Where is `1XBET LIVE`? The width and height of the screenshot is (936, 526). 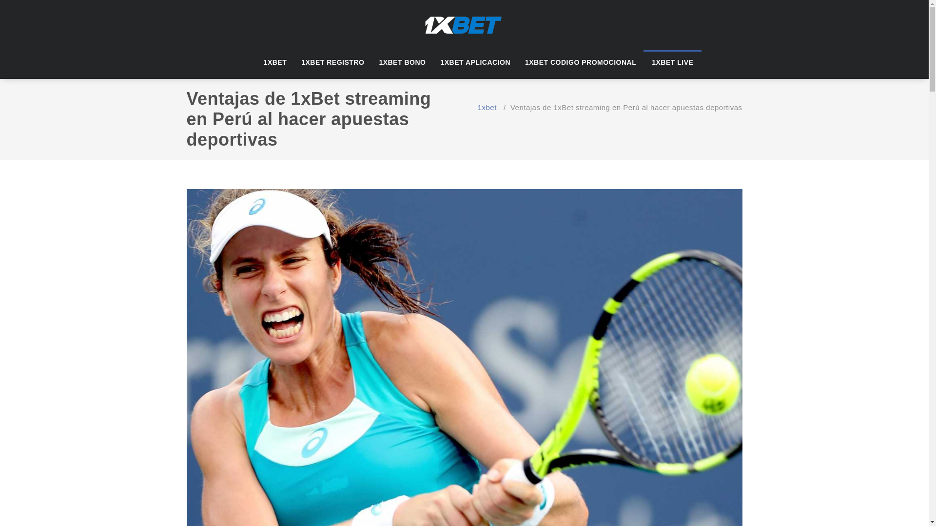
1XBET LIVE is located at coordinates (673, 61).